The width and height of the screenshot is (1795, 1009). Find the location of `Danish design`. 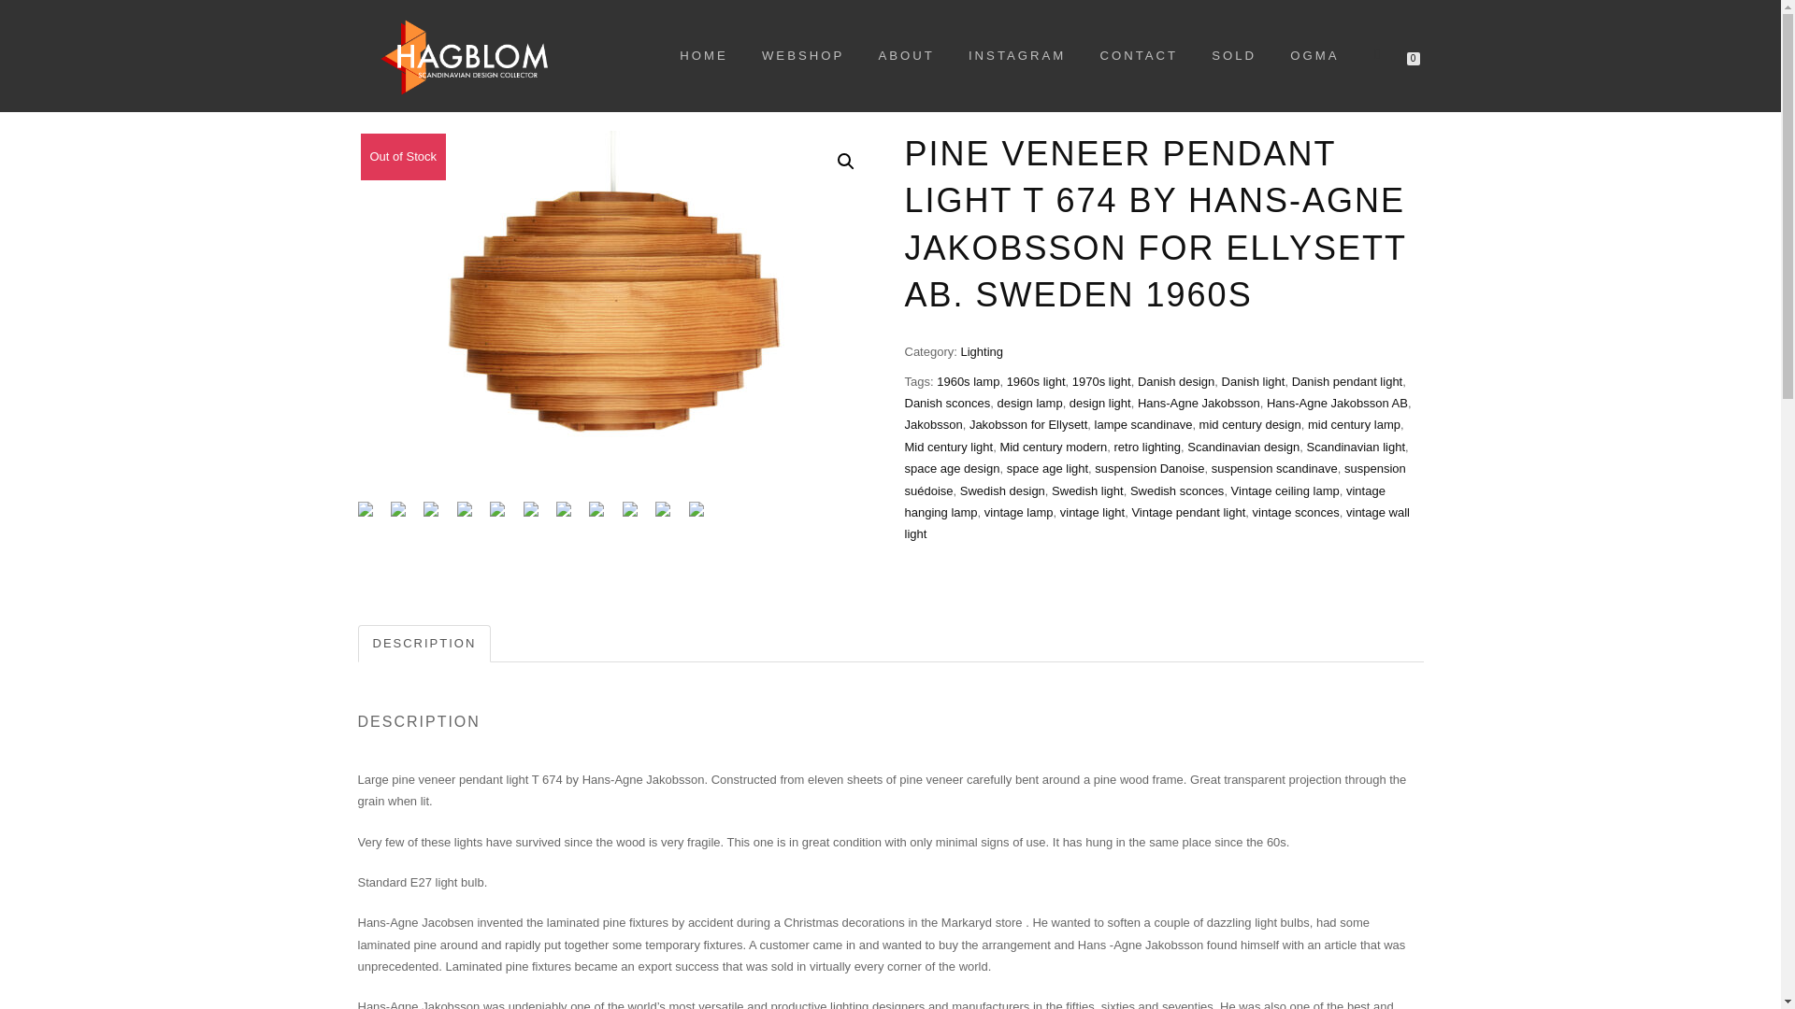

Danish design is located at coordinates (1176, 381).